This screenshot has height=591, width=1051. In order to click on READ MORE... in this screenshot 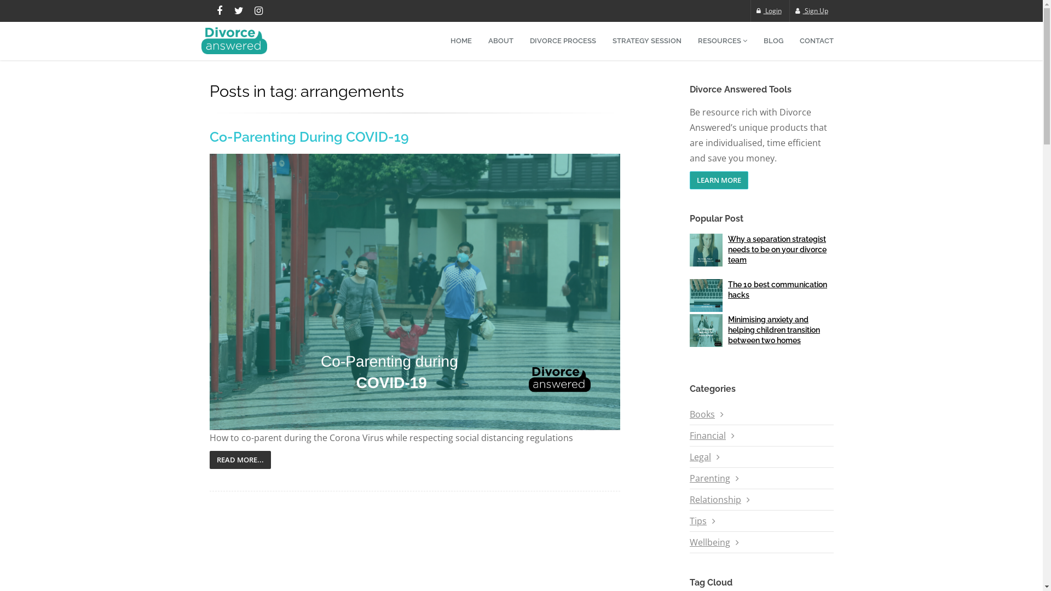, I will do `click(240, 460)`.